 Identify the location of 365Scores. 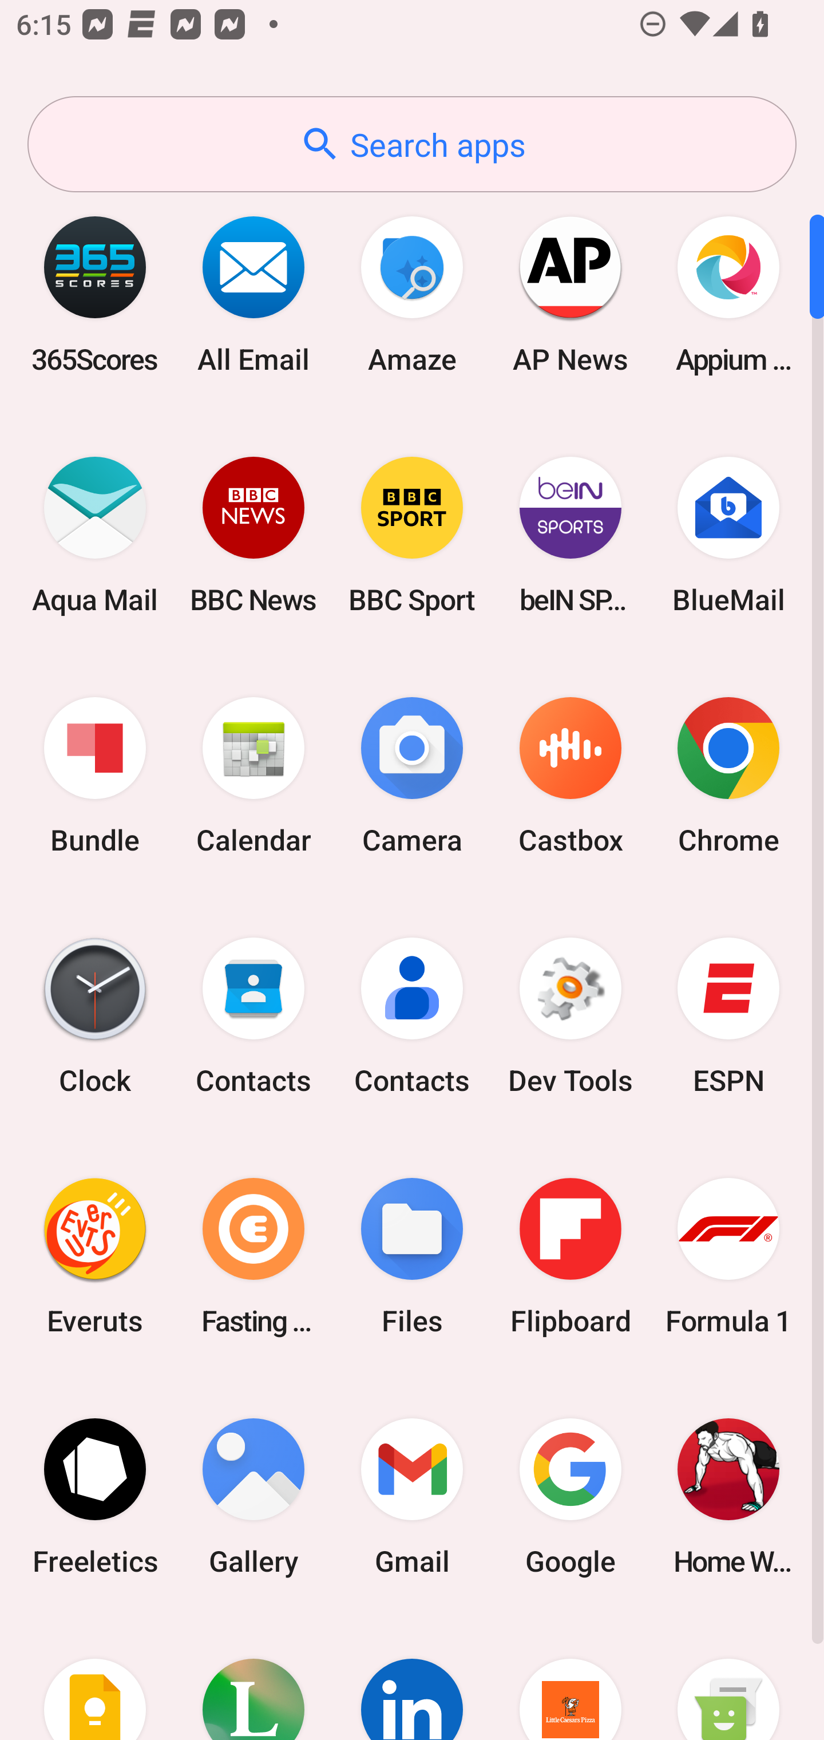
(95, 294).